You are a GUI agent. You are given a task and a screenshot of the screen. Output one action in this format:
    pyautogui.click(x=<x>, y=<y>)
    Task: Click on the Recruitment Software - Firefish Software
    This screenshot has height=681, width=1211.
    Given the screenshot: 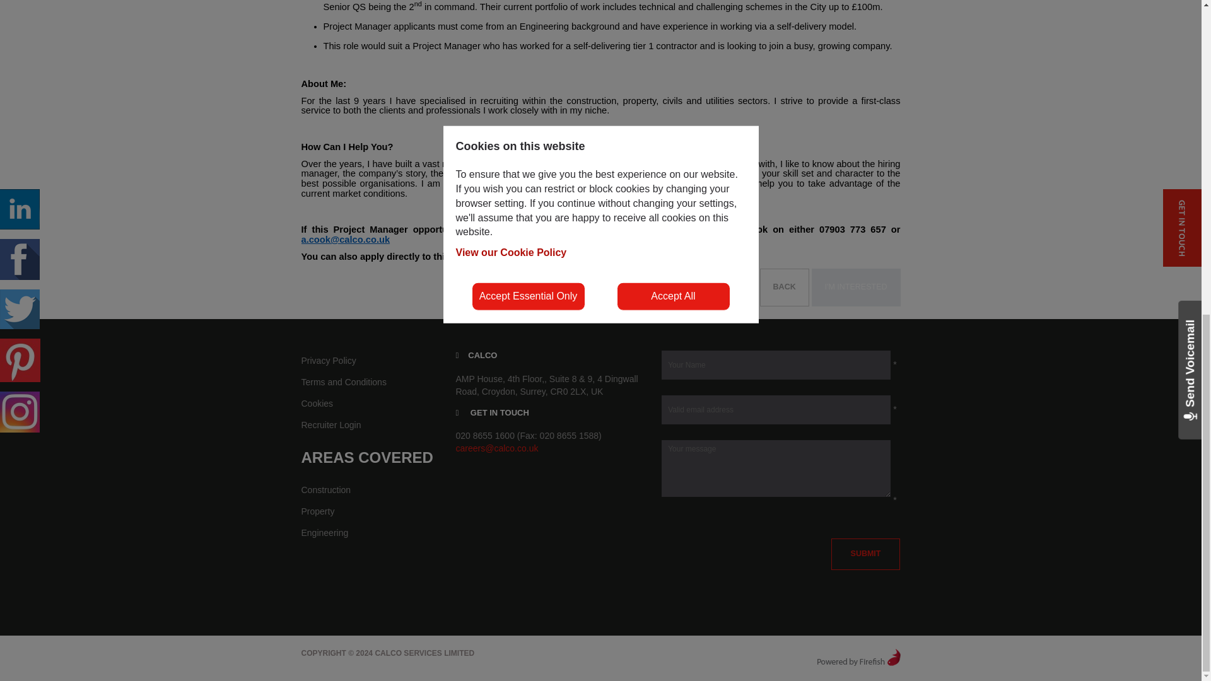 What is the action you would take?
    pyautogui.click(x=858, y=656)
    